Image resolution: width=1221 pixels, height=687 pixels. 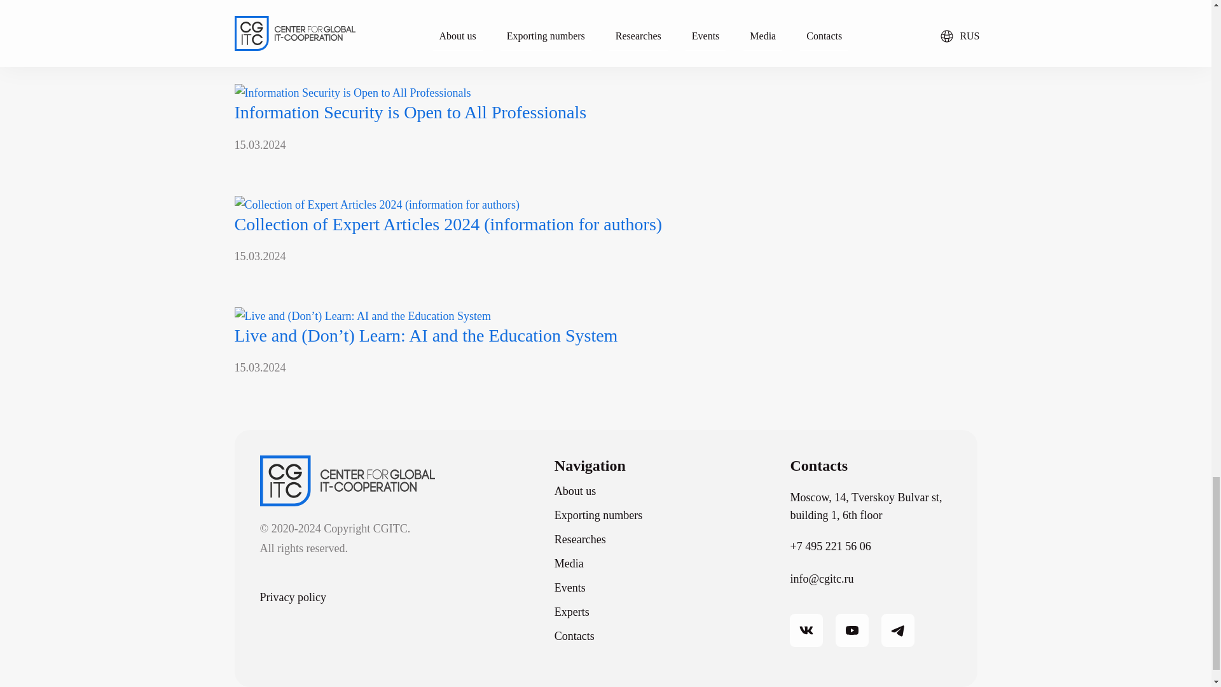 I want to click on Information Security is Open to All Professionals, so click(x=410, y=112).